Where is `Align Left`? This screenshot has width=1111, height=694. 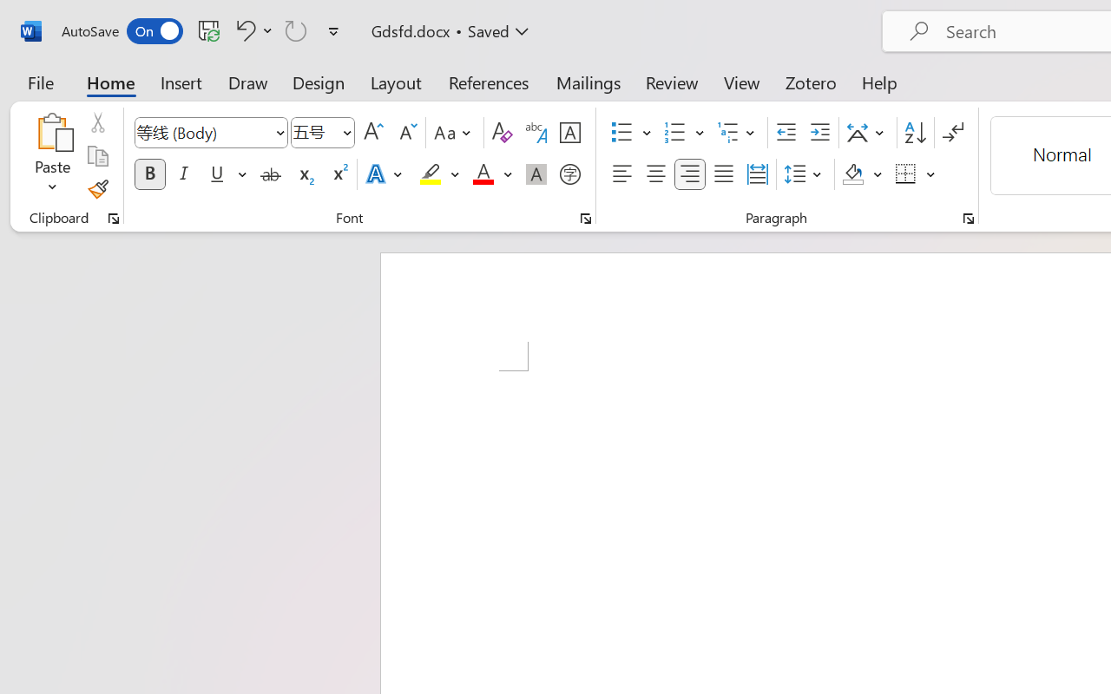 Align Left is located at coordinates (621, 174).